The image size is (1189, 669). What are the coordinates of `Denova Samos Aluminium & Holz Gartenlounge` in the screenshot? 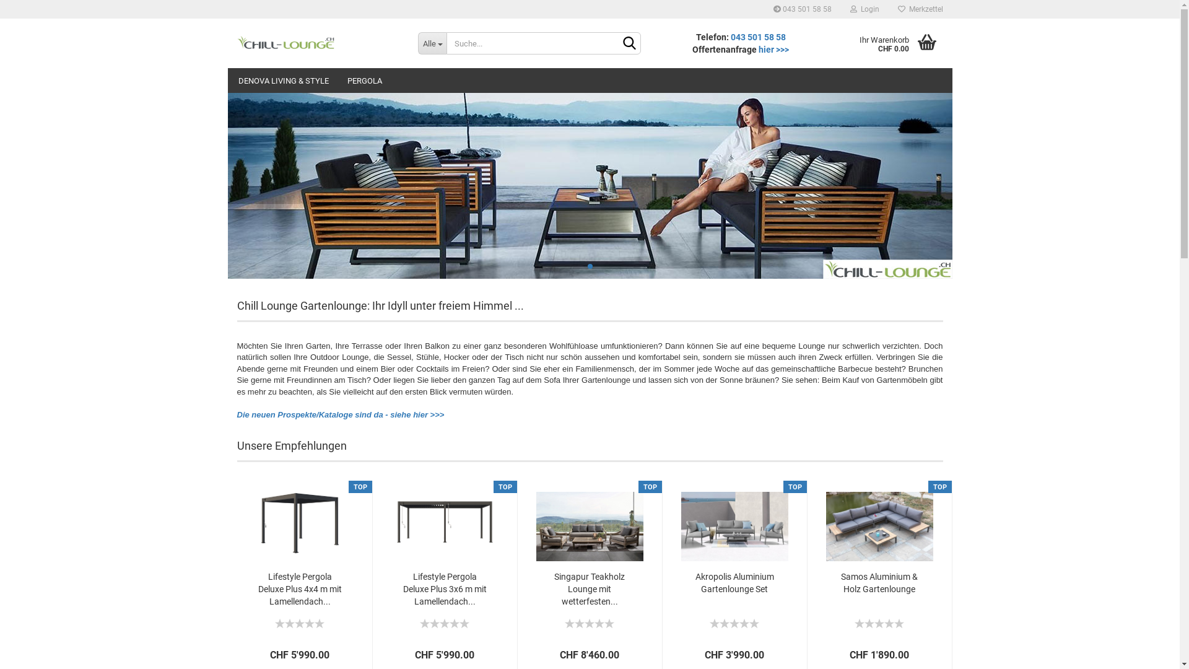 It's located at (879, 627).